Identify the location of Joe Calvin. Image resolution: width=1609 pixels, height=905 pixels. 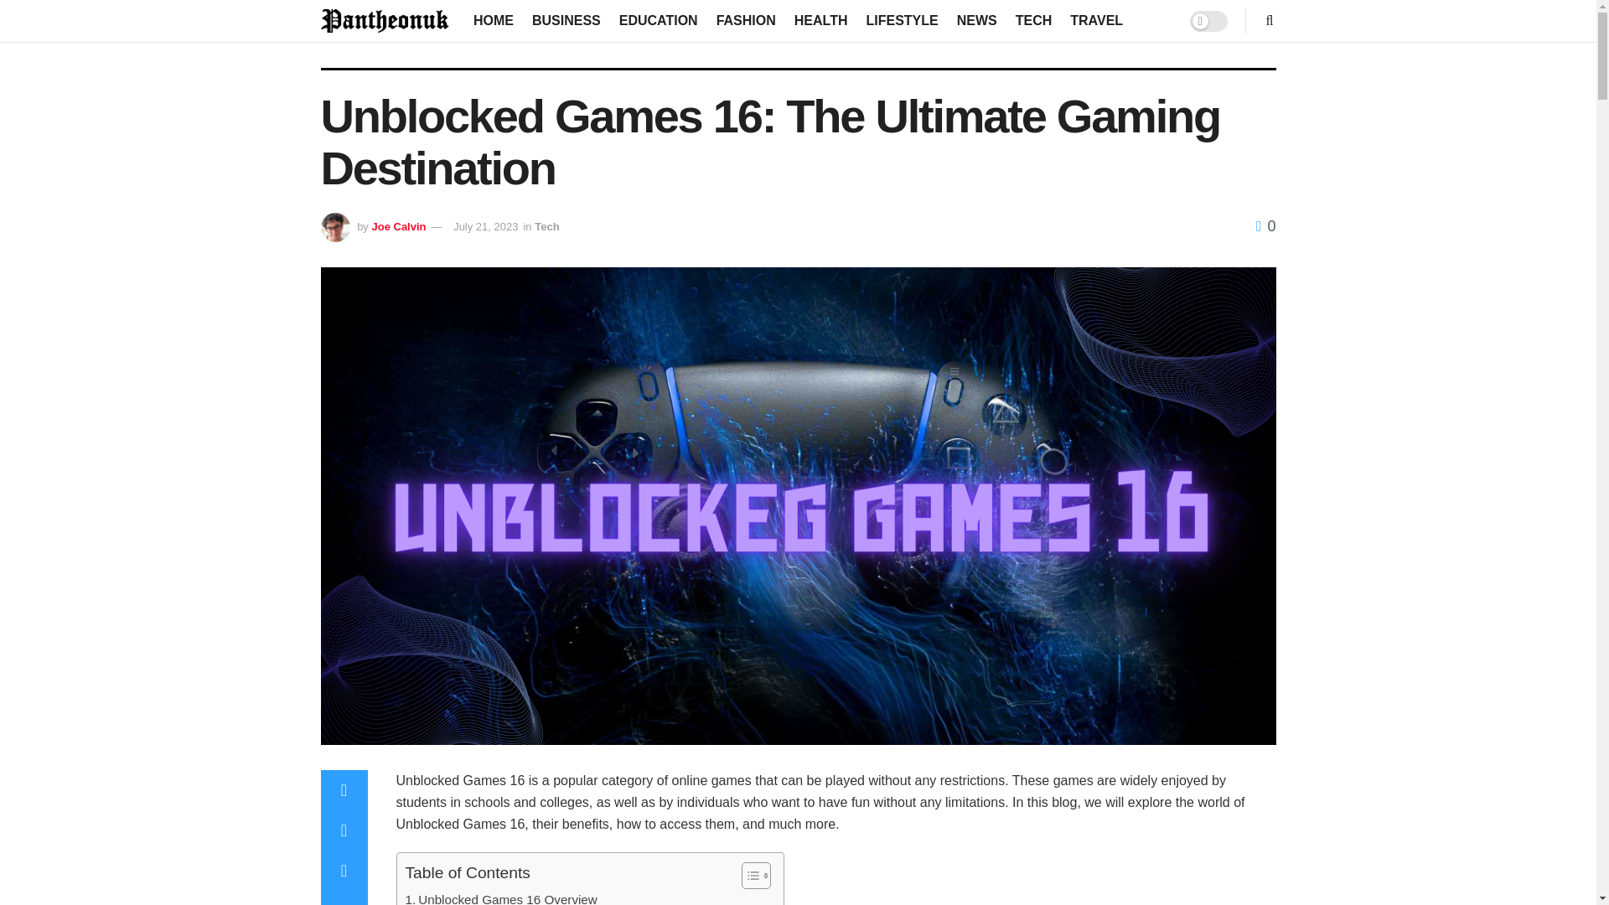
(399, 226).